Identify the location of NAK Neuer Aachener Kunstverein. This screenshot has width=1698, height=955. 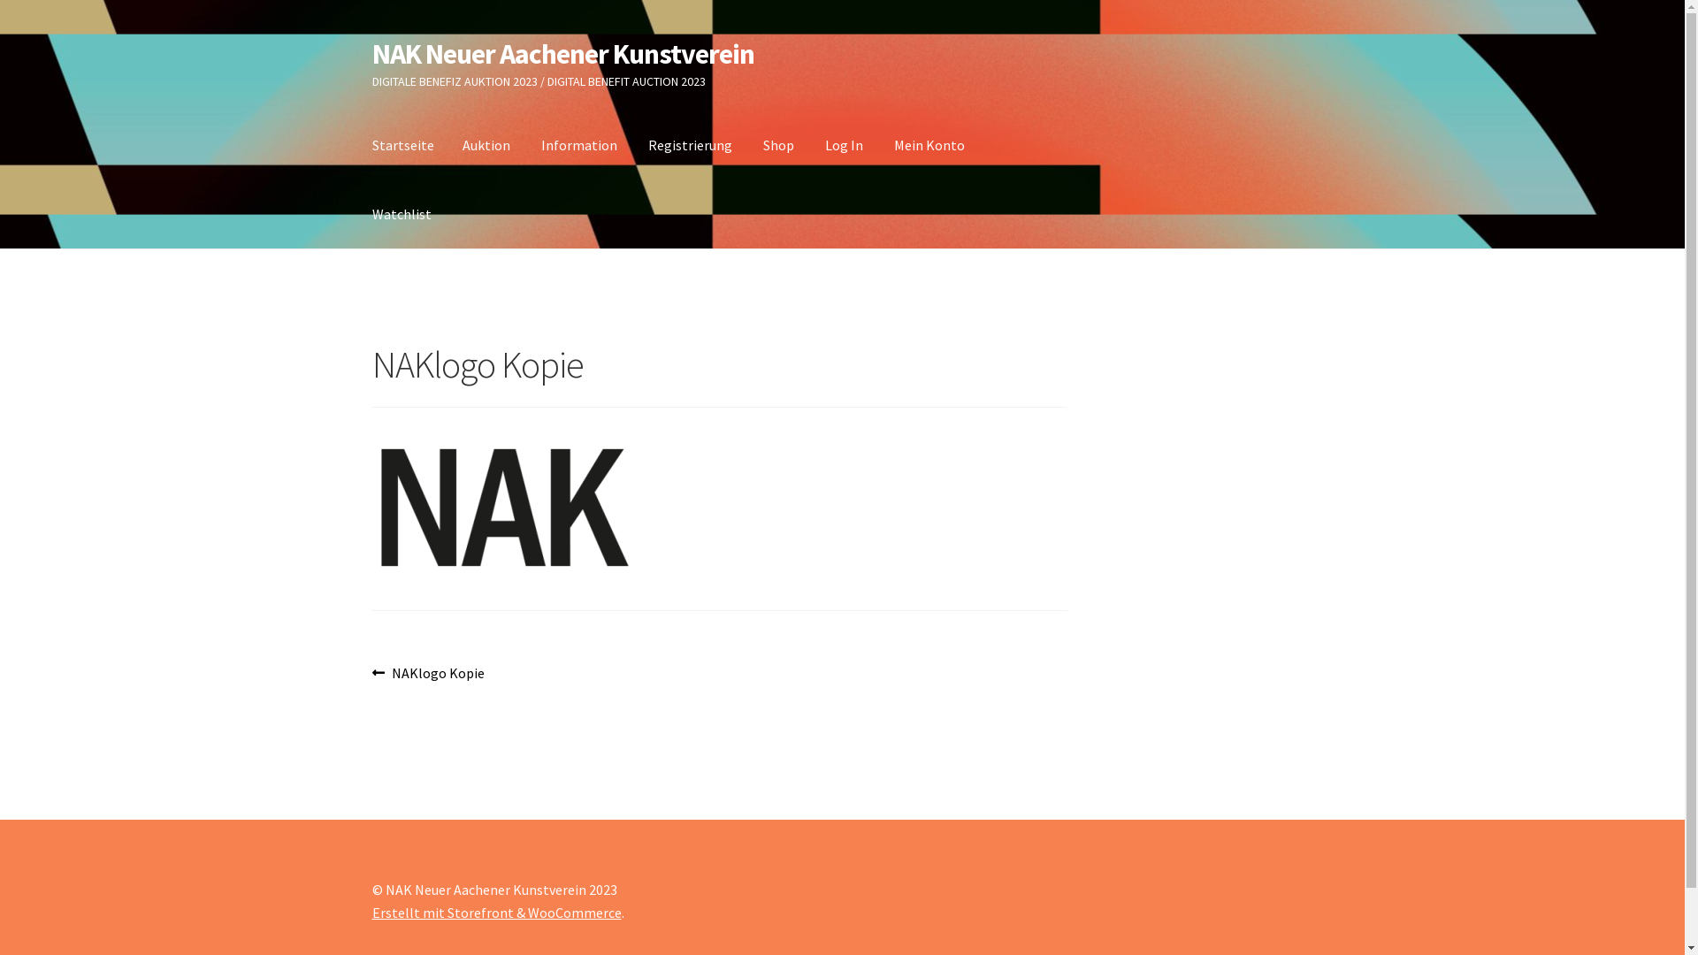
(563, 54).